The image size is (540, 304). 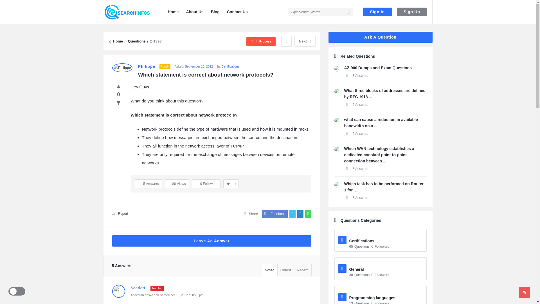 What do you see at coordinates (137, 41) in the screenshot?
I see `Questions` at bounding box center [137, 41].